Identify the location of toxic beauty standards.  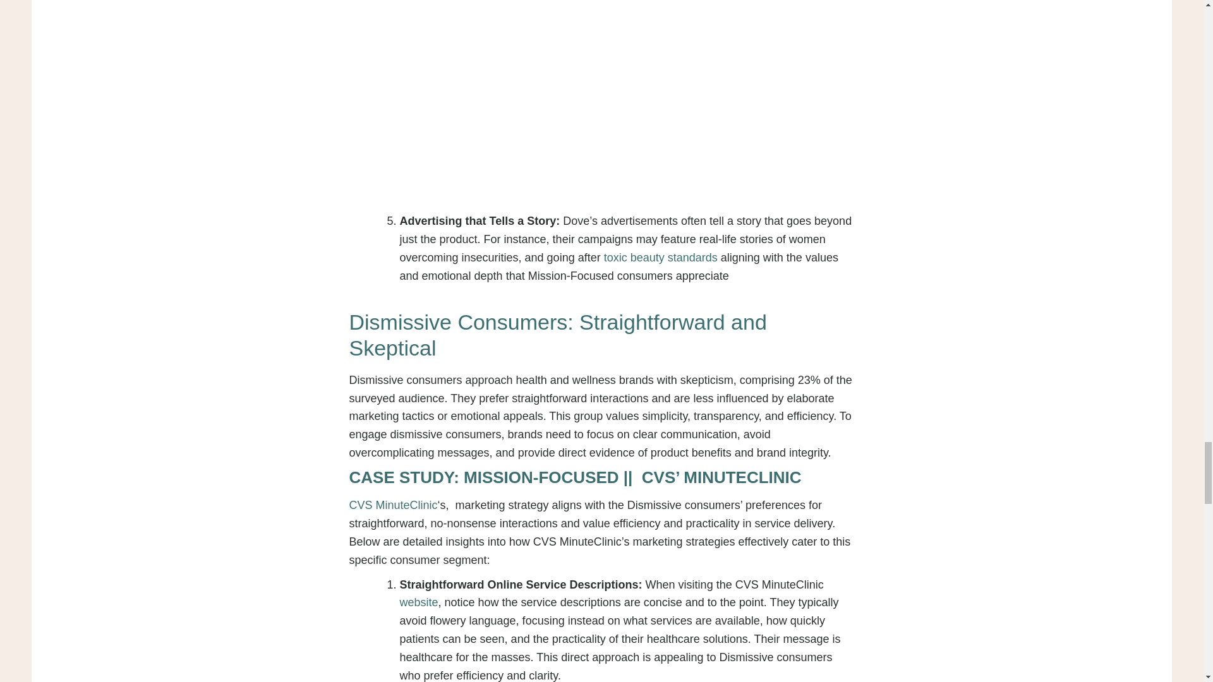
(661, 258).